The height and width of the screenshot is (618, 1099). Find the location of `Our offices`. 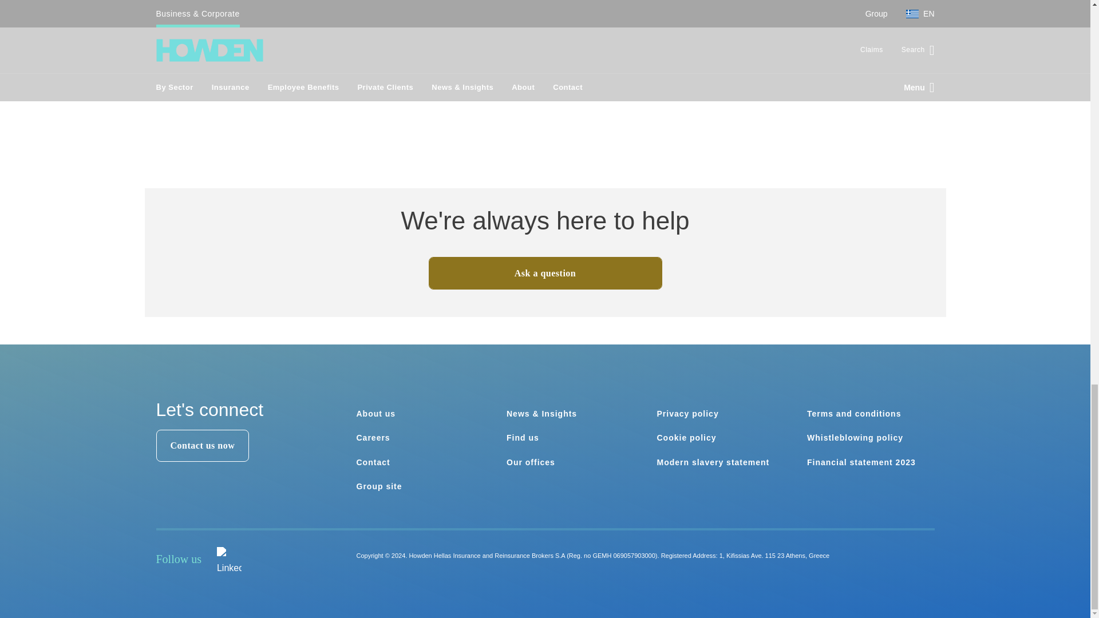

Our offices is located at coordinates (531, 462).